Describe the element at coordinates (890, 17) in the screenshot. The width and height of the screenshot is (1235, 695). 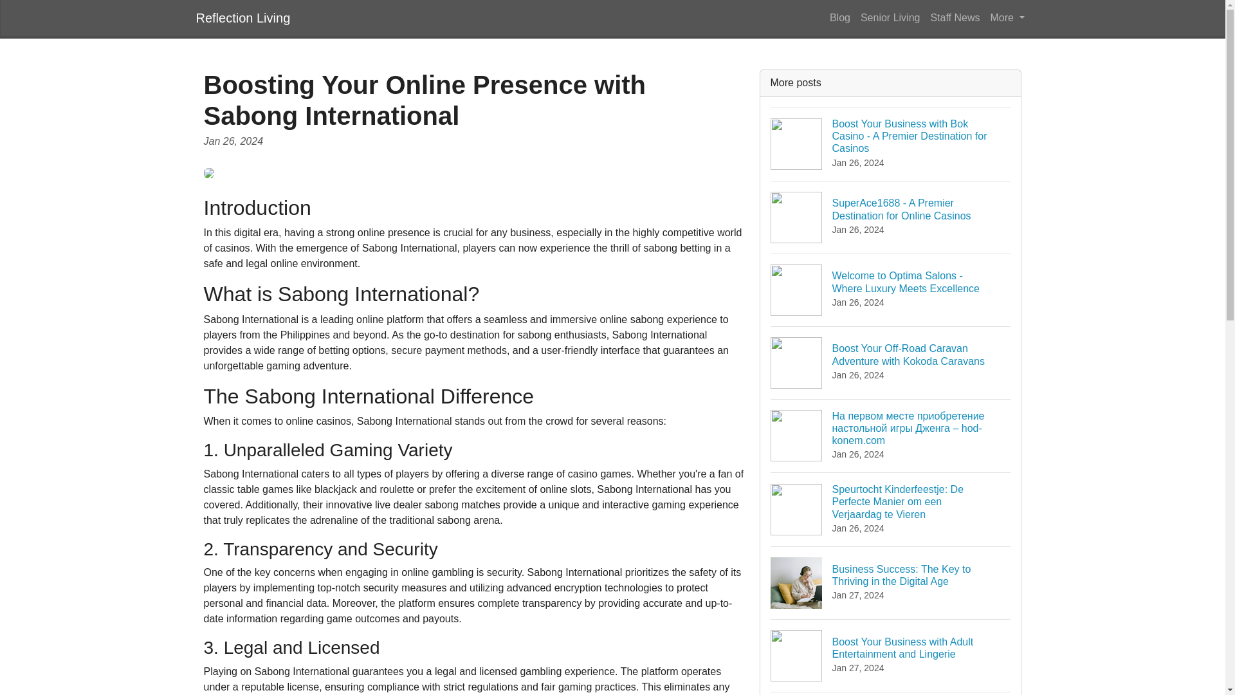
I see `Senior Living` at that location.